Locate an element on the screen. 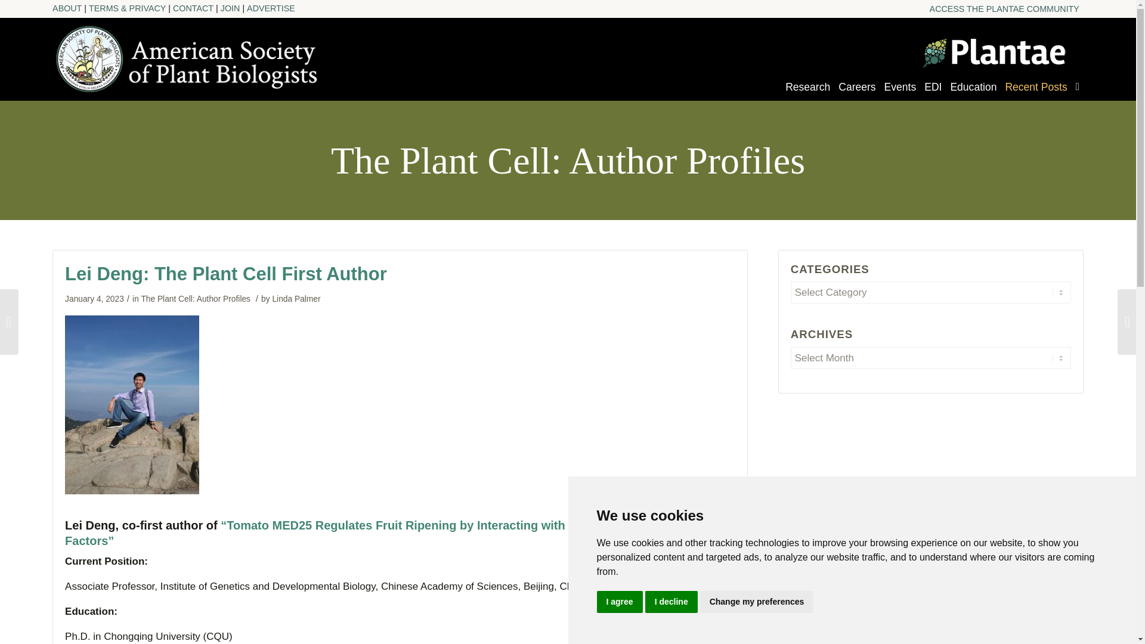 This screenshot has height=644, width=1145. EDI is located at coordinates (933, 93).